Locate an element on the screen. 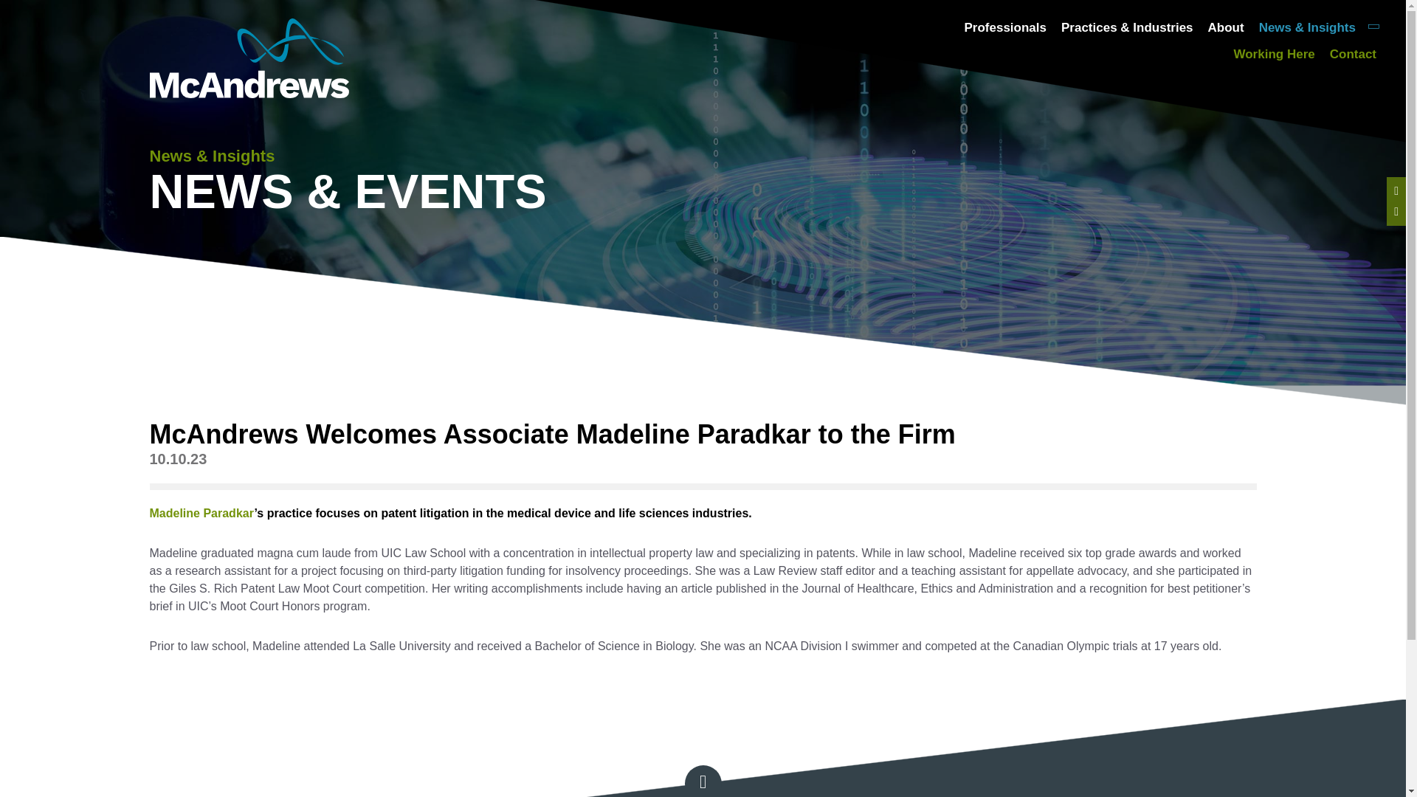 The image size is (1417, 797). Madeline Paradkar is located at coordinates (201, 513).